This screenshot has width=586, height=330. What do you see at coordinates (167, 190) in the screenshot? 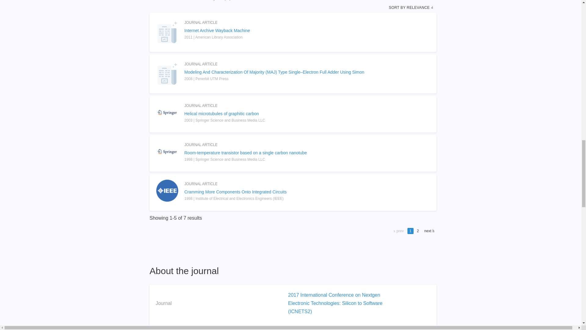
I see `Publication cover` at bounding box center [167, 190].